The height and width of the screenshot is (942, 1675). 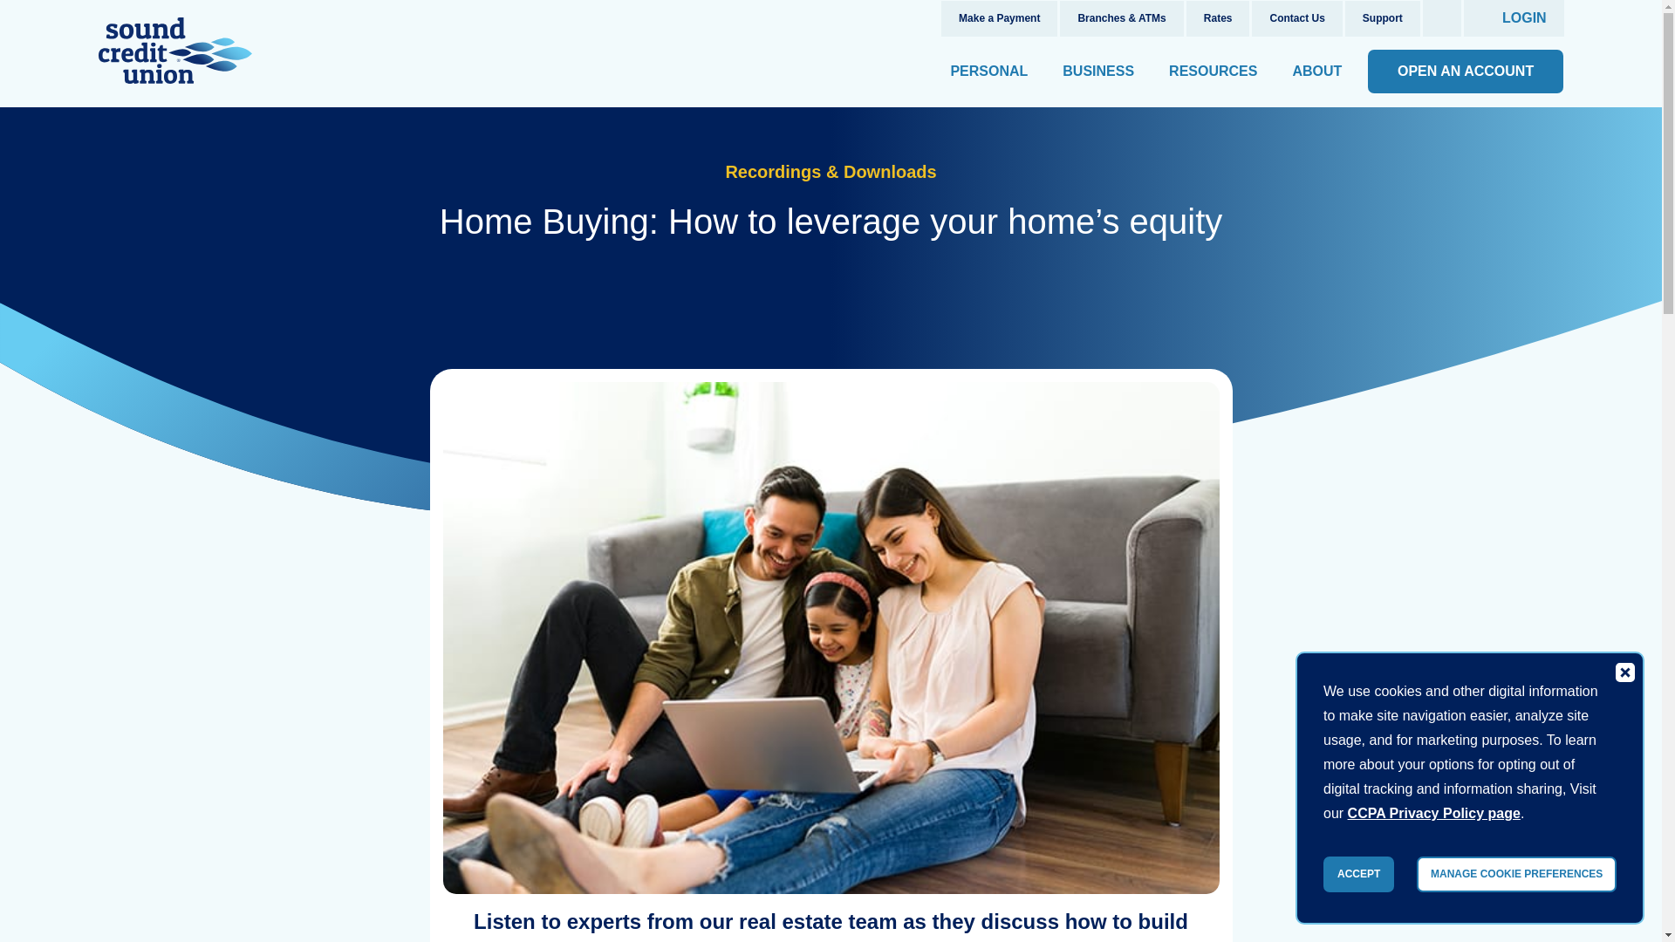 I want to click on LOGIN, so click(x=1514, y=18).